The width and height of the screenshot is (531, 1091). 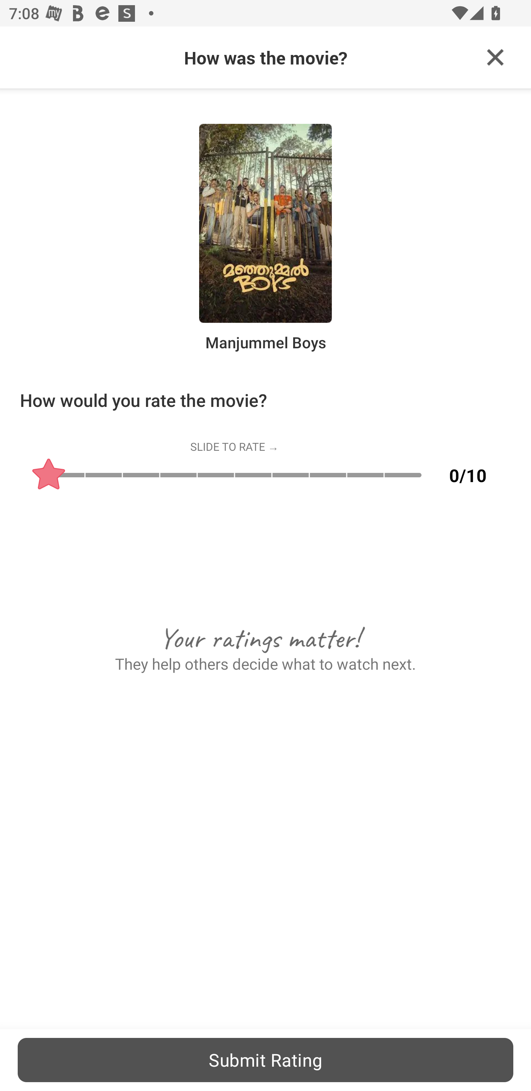 I want to click on Submit Rating, so click(x=265, y=1060).